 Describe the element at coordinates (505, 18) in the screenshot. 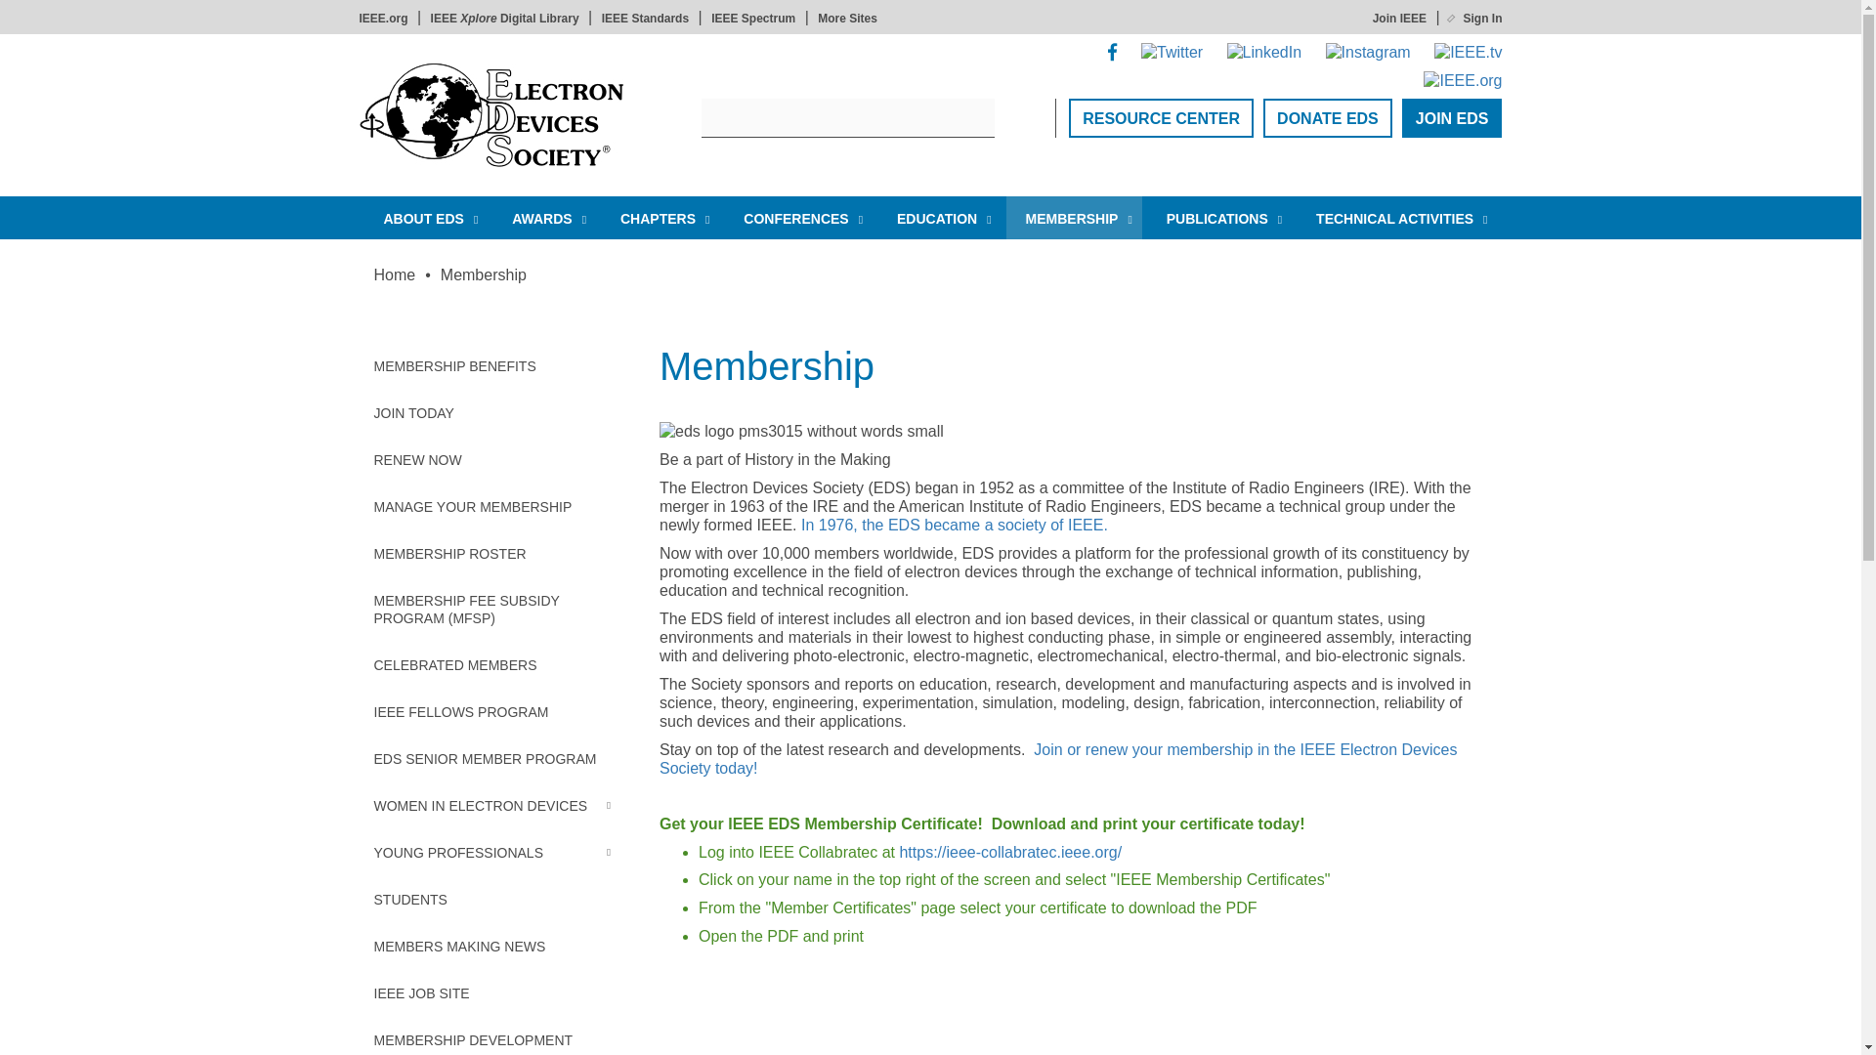

I see `IEEE Xplore Digital Library` at that location.